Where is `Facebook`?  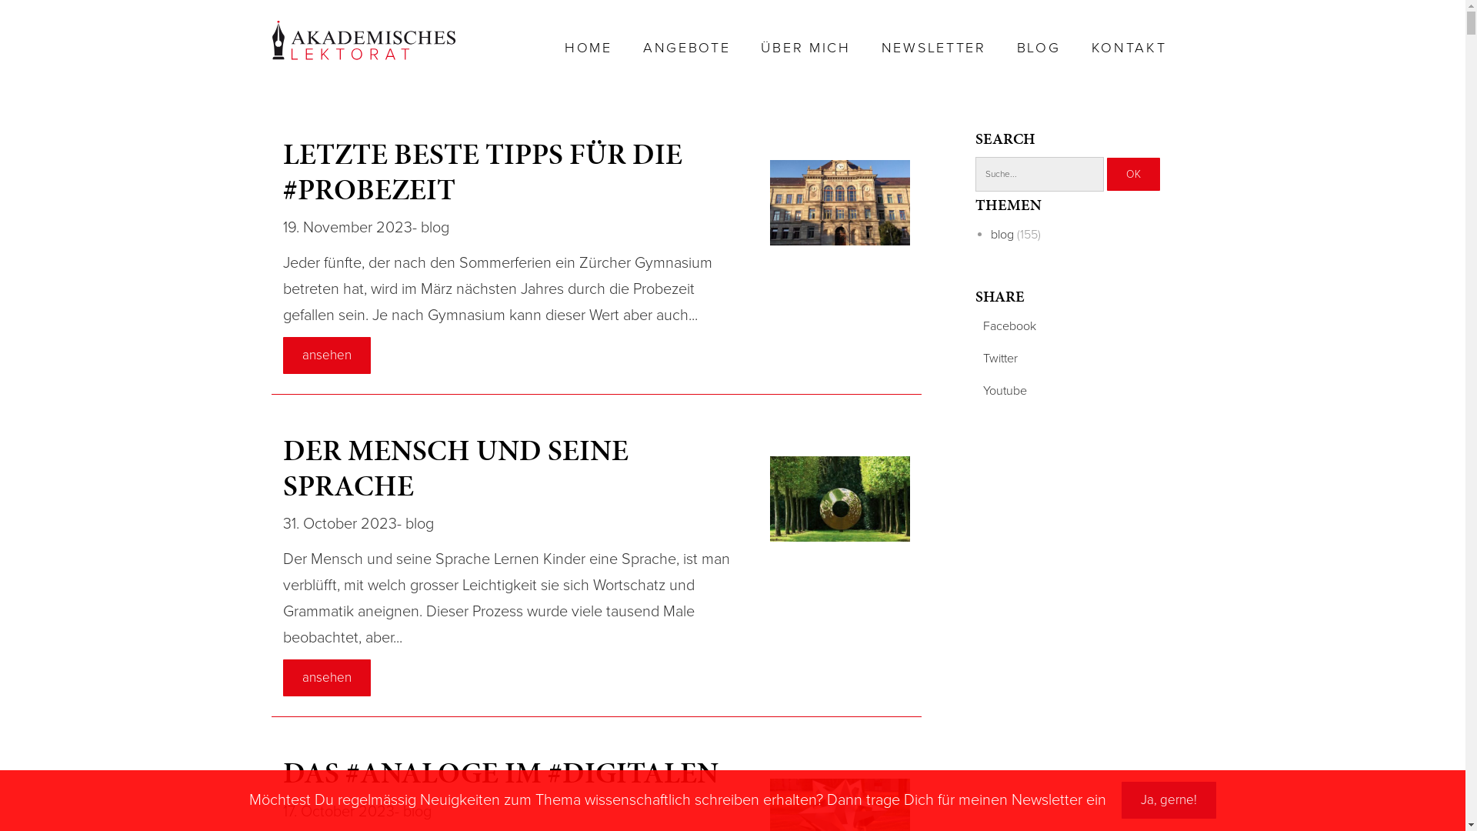 Facebook is located at coordinates (1006, 326).